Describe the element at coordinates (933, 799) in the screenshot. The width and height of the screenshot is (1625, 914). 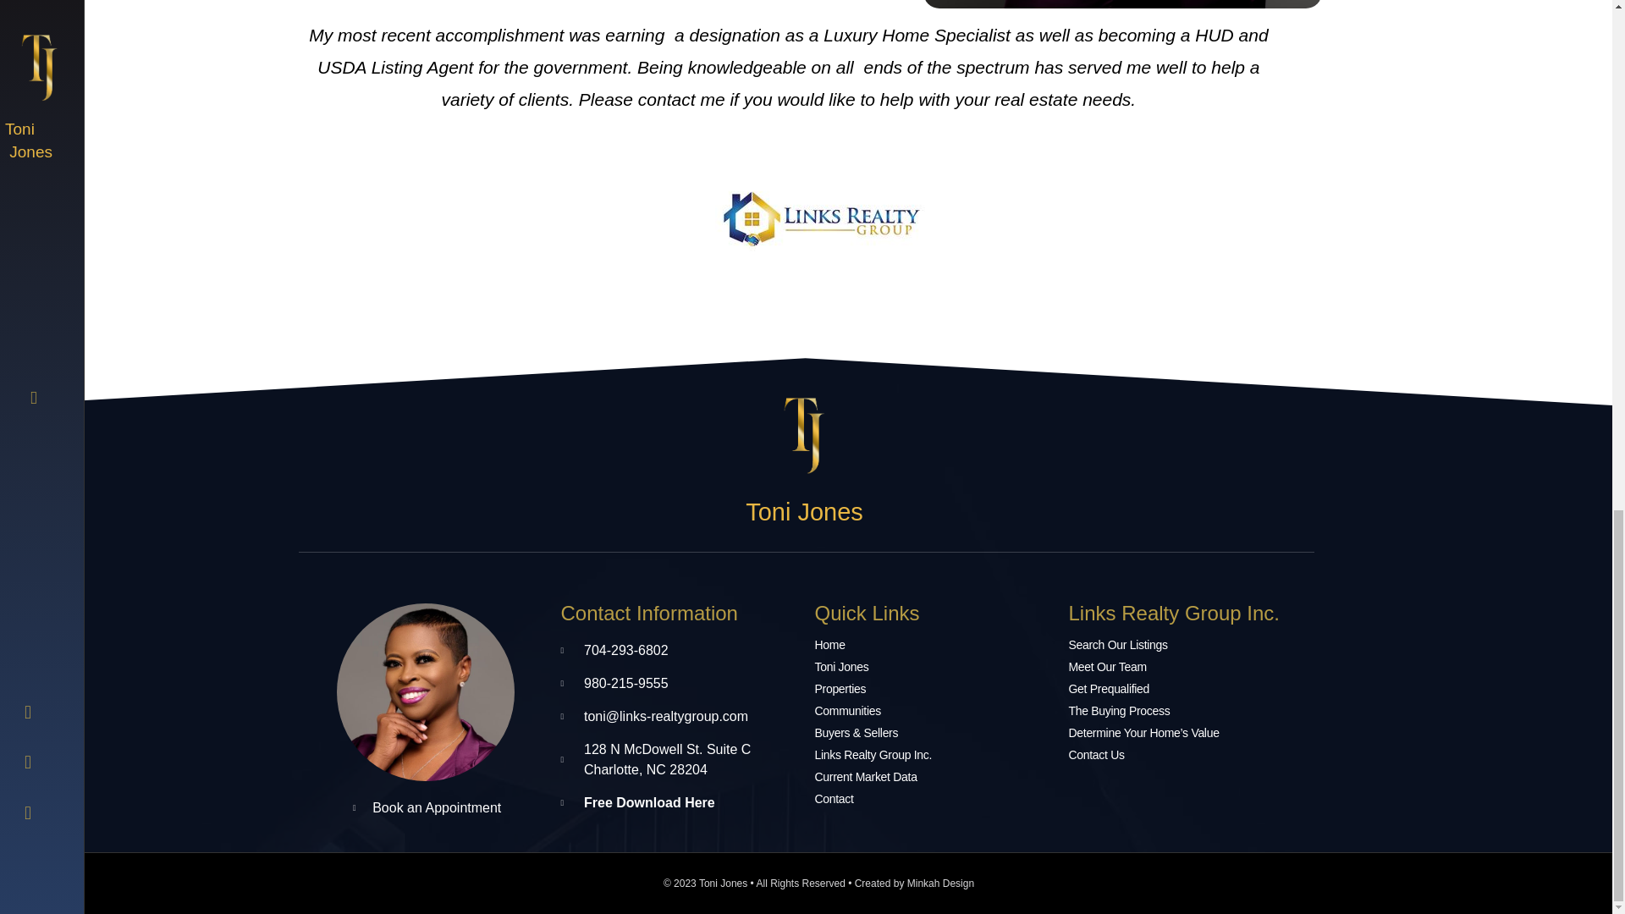
I see `Contact` at that location.